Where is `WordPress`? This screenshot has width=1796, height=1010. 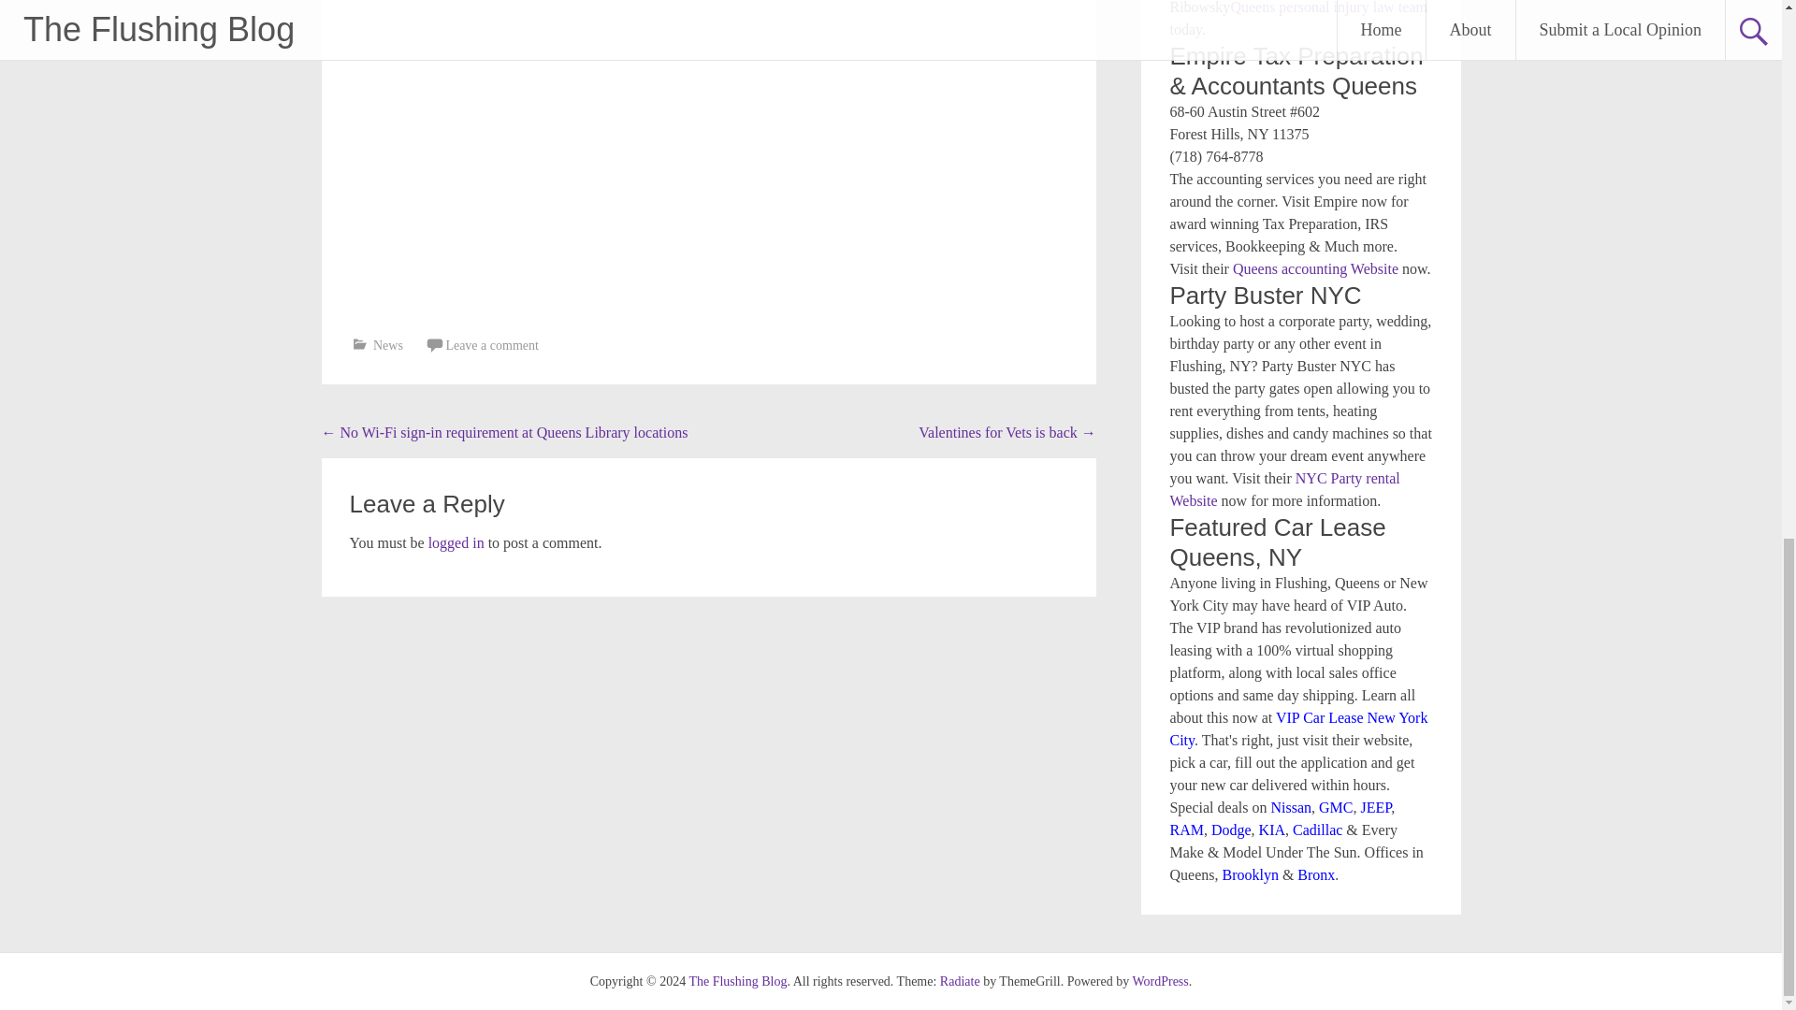
WordPress is located at coordinates (1159, 982).